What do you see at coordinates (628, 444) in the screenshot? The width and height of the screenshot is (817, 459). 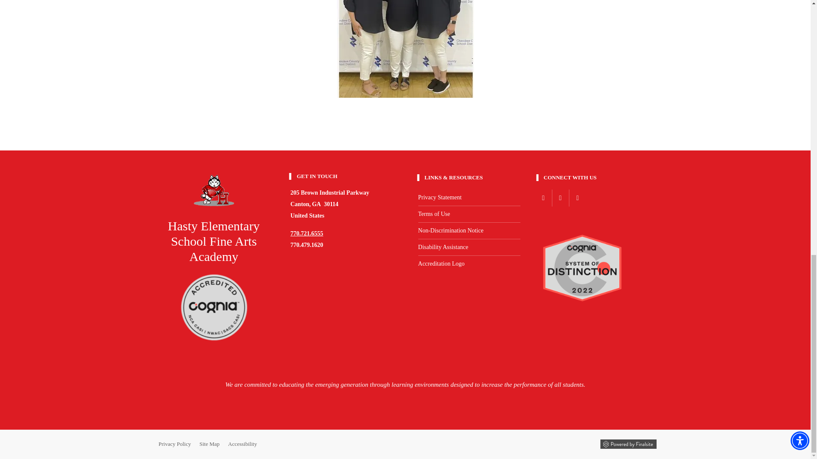 I see `Powered by Finalsite opens in a new window` at bounding box center [628, 444].